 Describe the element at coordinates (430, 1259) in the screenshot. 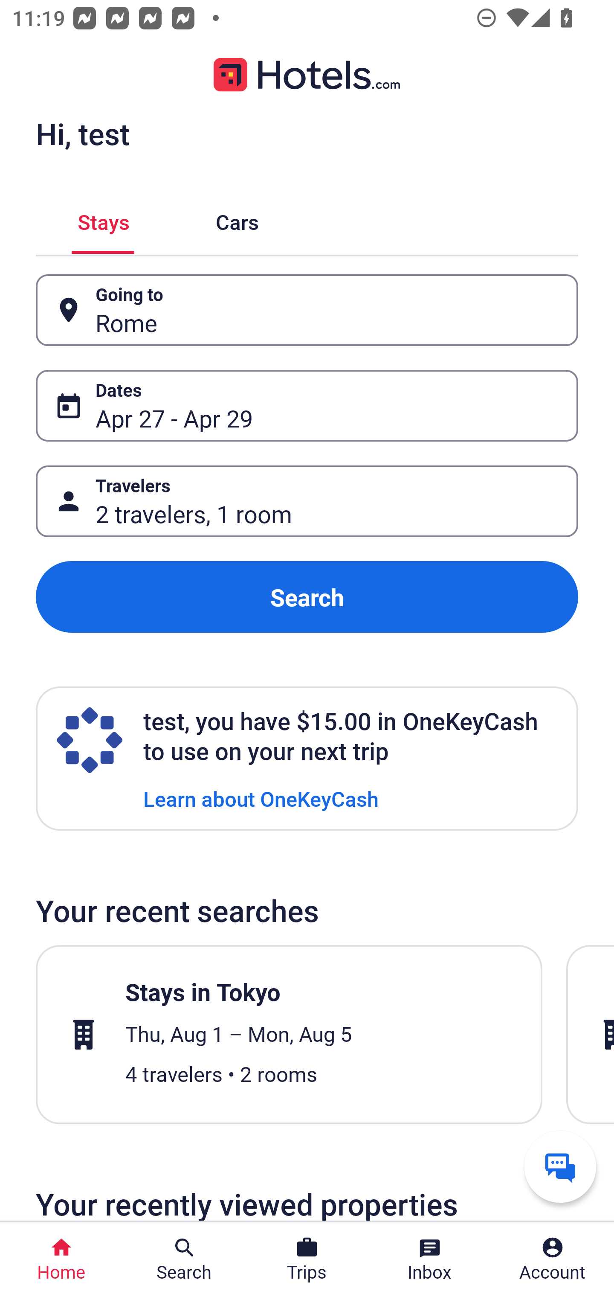

I see `Inbox Inbox Button` at that location.